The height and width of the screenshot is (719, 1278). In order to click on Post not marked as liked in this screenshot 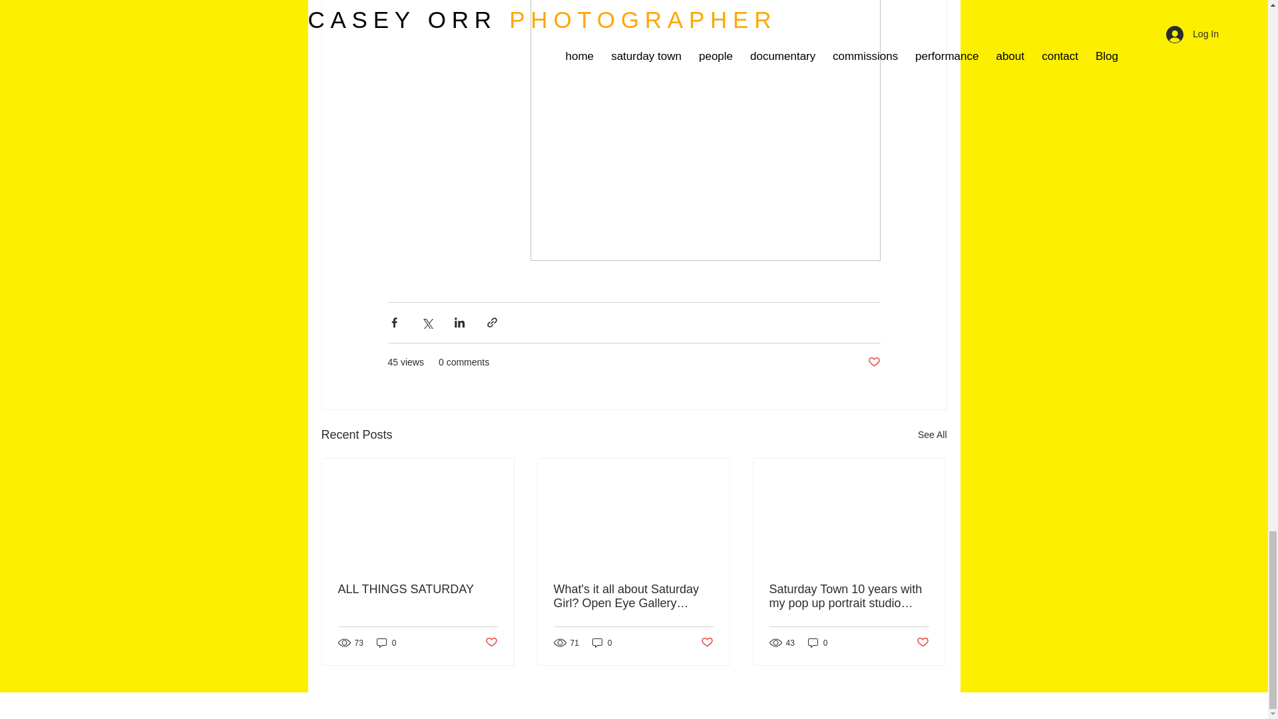, I will do `click(873, 362)`.